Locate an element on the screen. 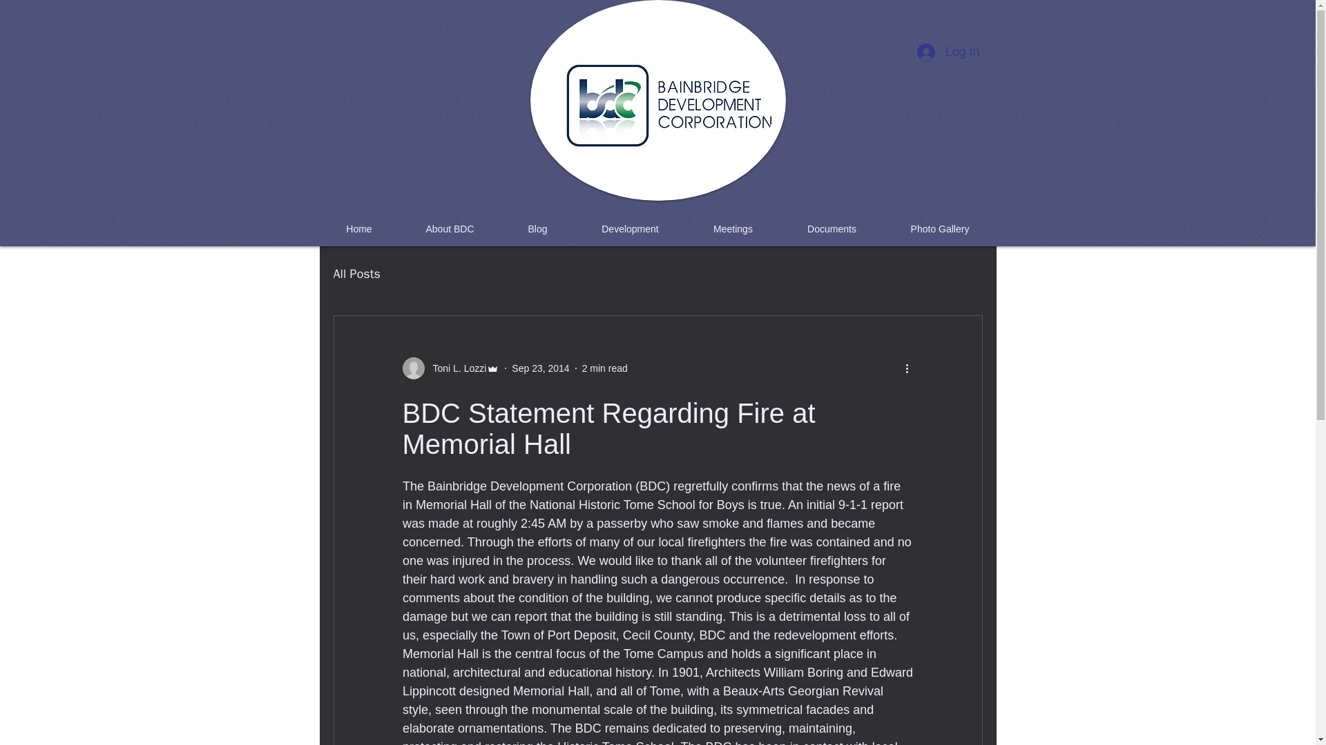 The image size is (1326, 745). Documents is located at coordinates (832, 229).